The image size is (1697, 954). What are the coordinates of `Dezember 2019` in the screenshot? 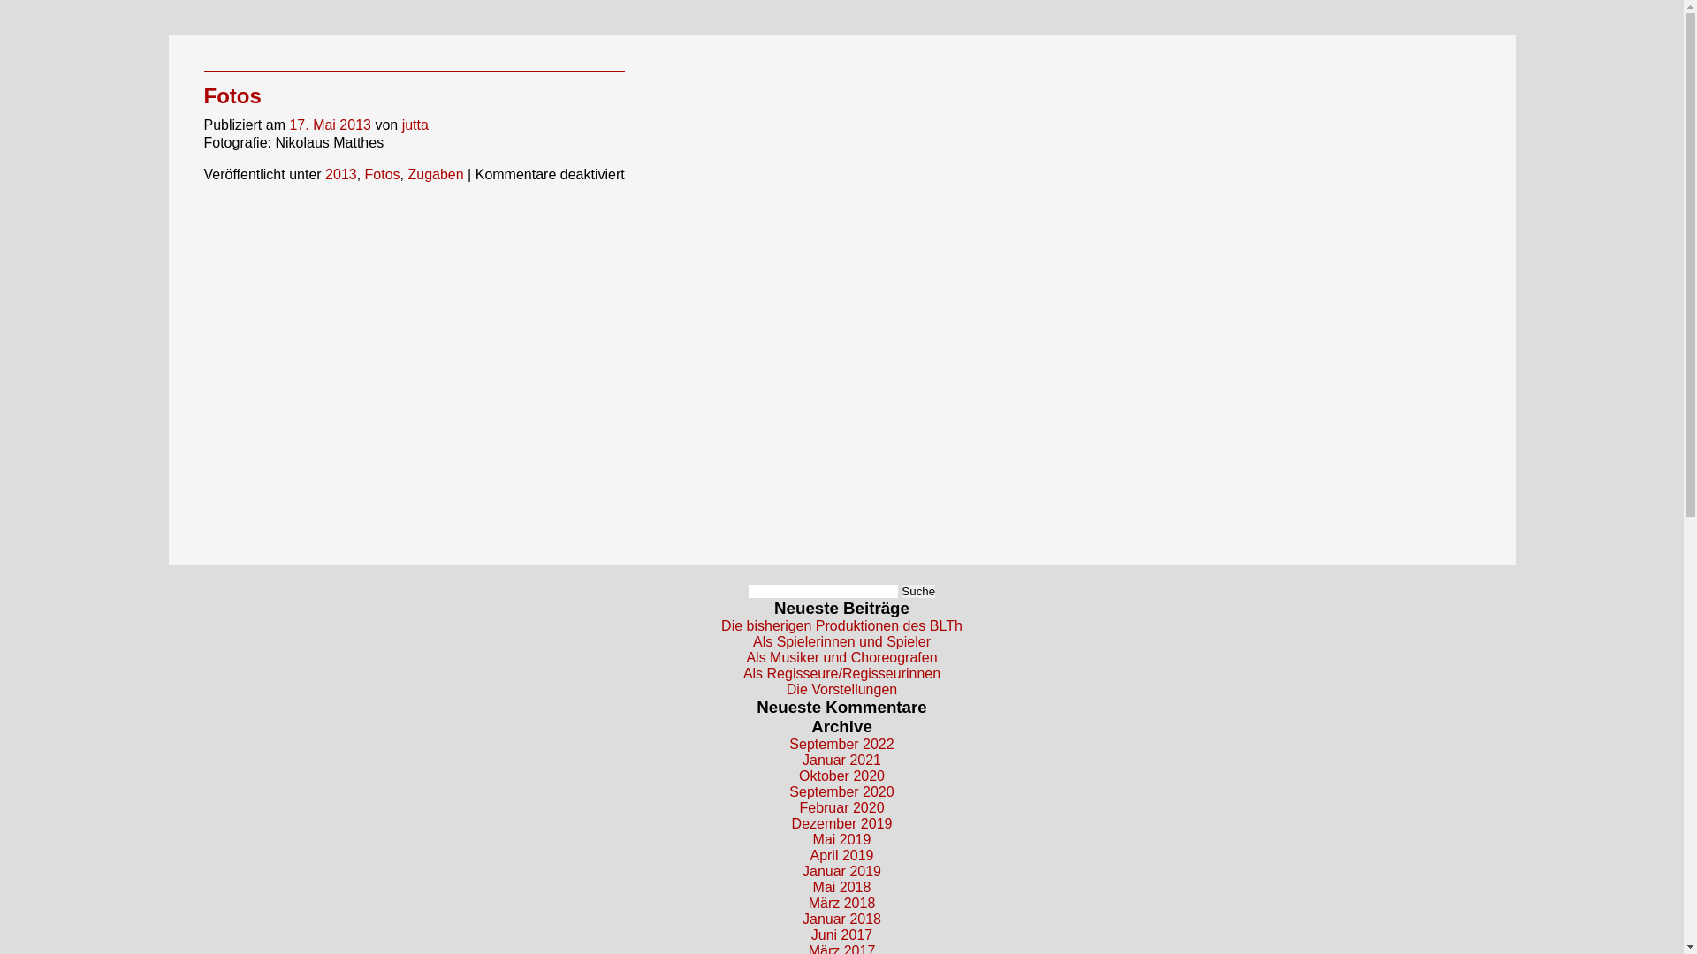 It's located at (841, 823).